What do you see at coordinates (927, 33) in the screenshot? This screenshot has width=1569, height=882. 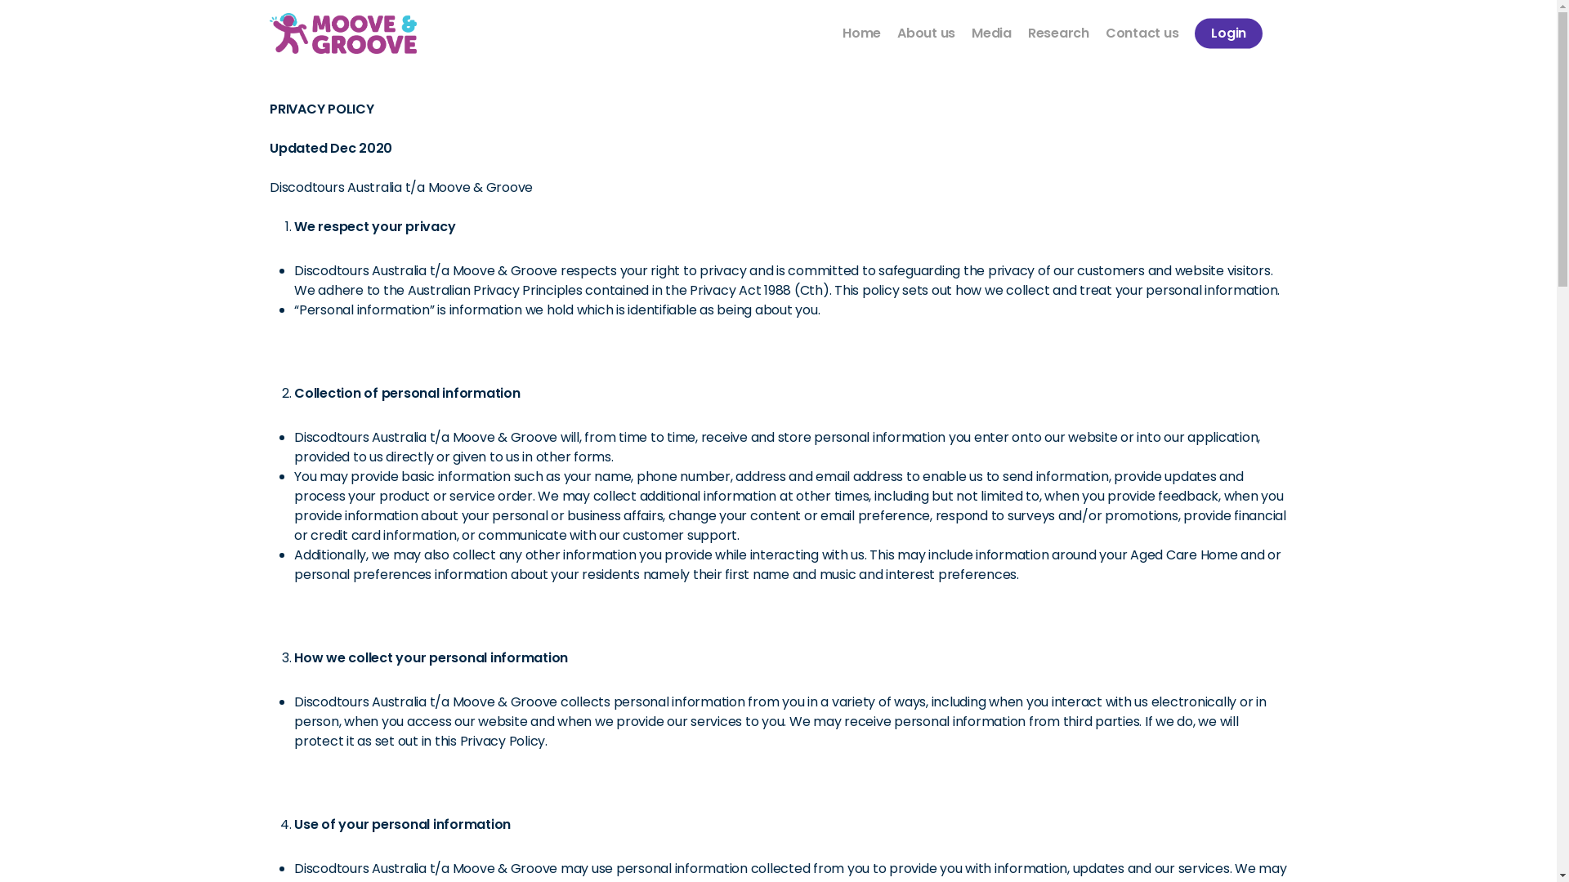 I see `About us` at bounding box center [927, 33].